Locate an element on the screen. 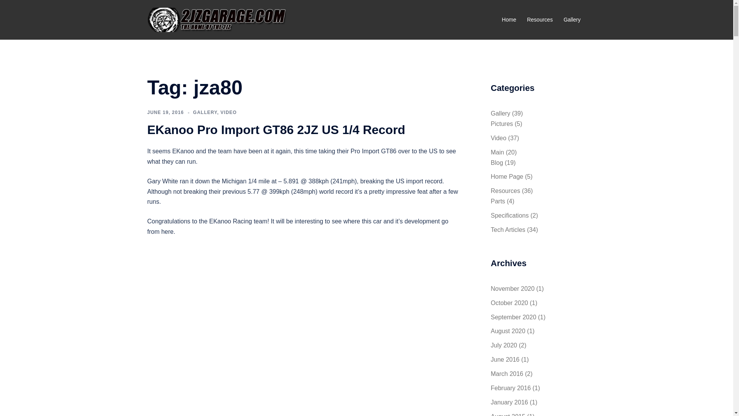 The height and width of the screenshot is (416, 739). October 2020 is located at coordinates (510, 303).